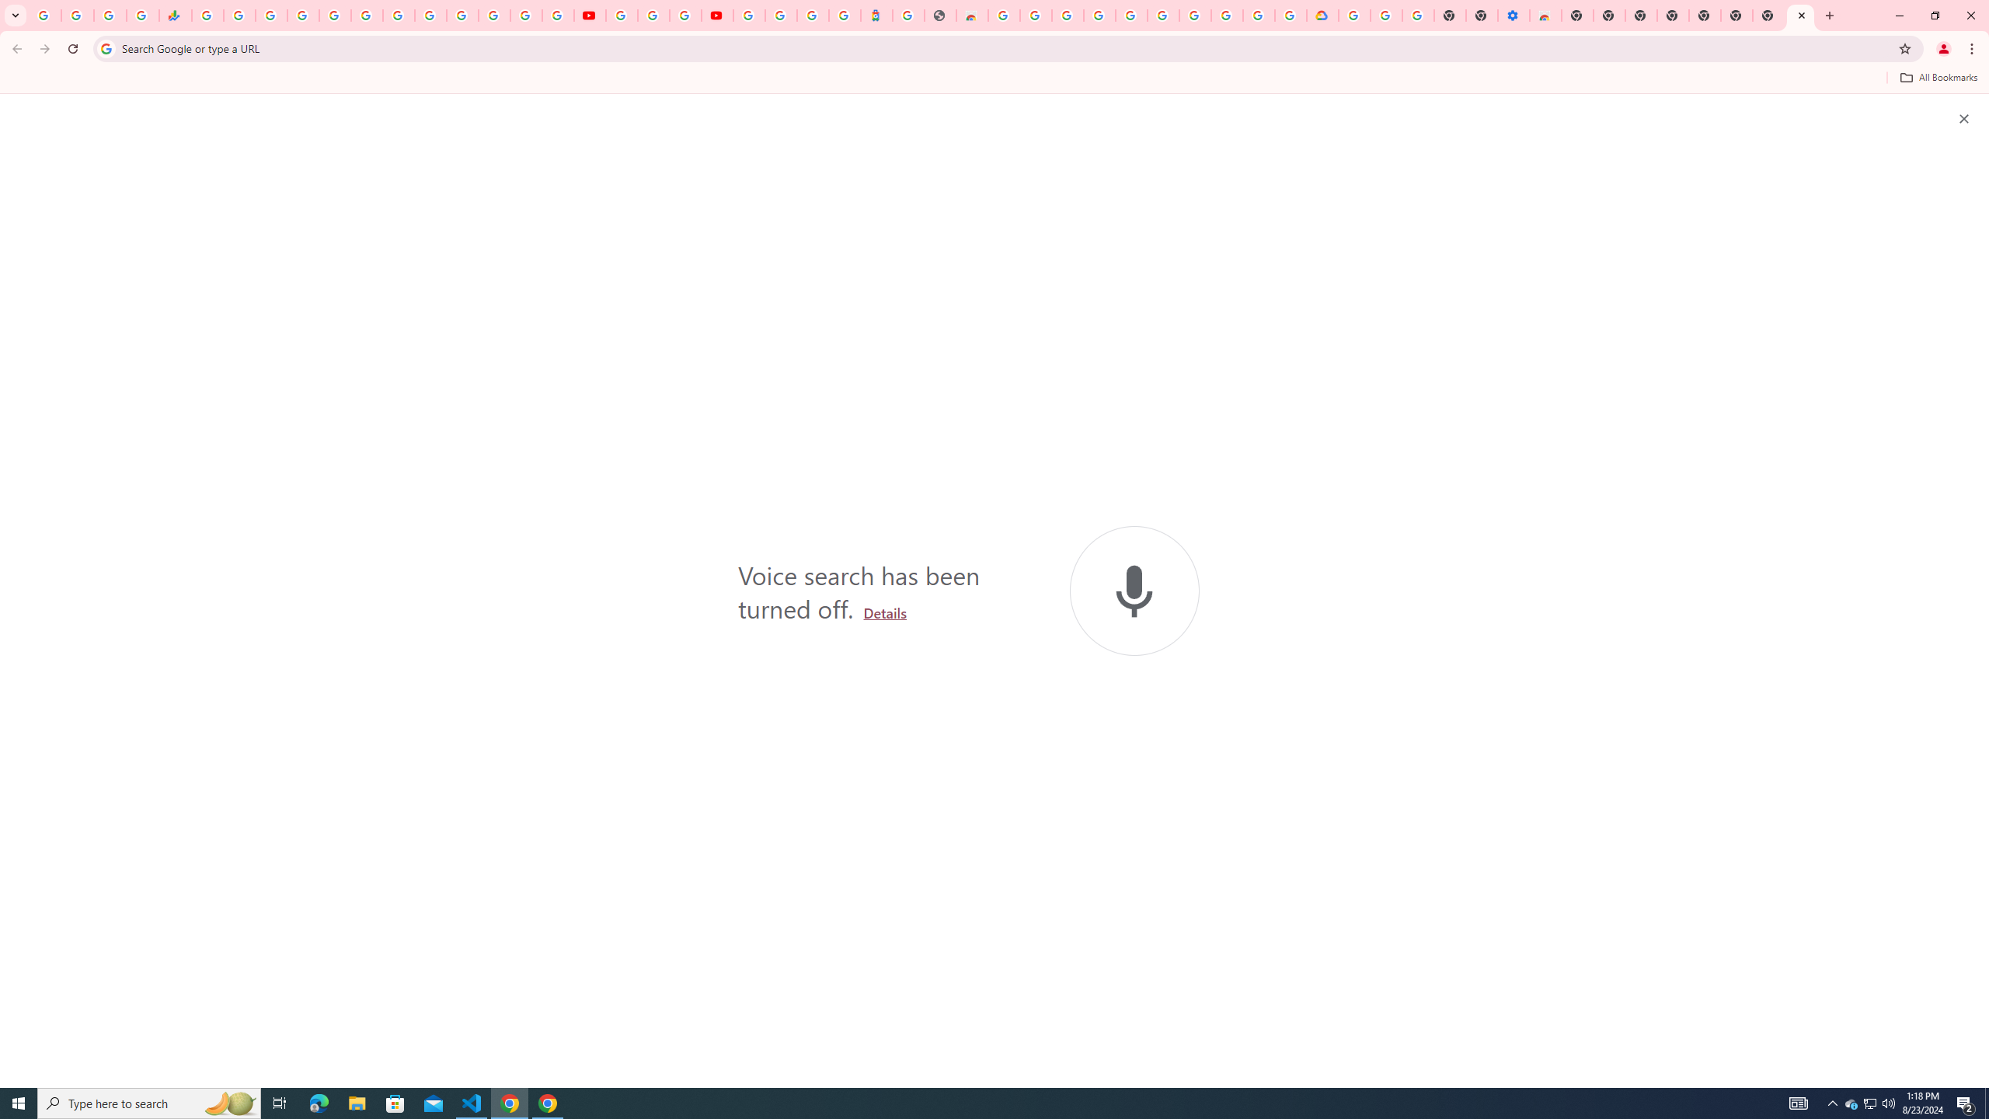 The height and width of the screenshot is (1119, 1989). Describe the element at coordinates (1035, 16) in the screenshot. I see `Create your Google Account` at that location.